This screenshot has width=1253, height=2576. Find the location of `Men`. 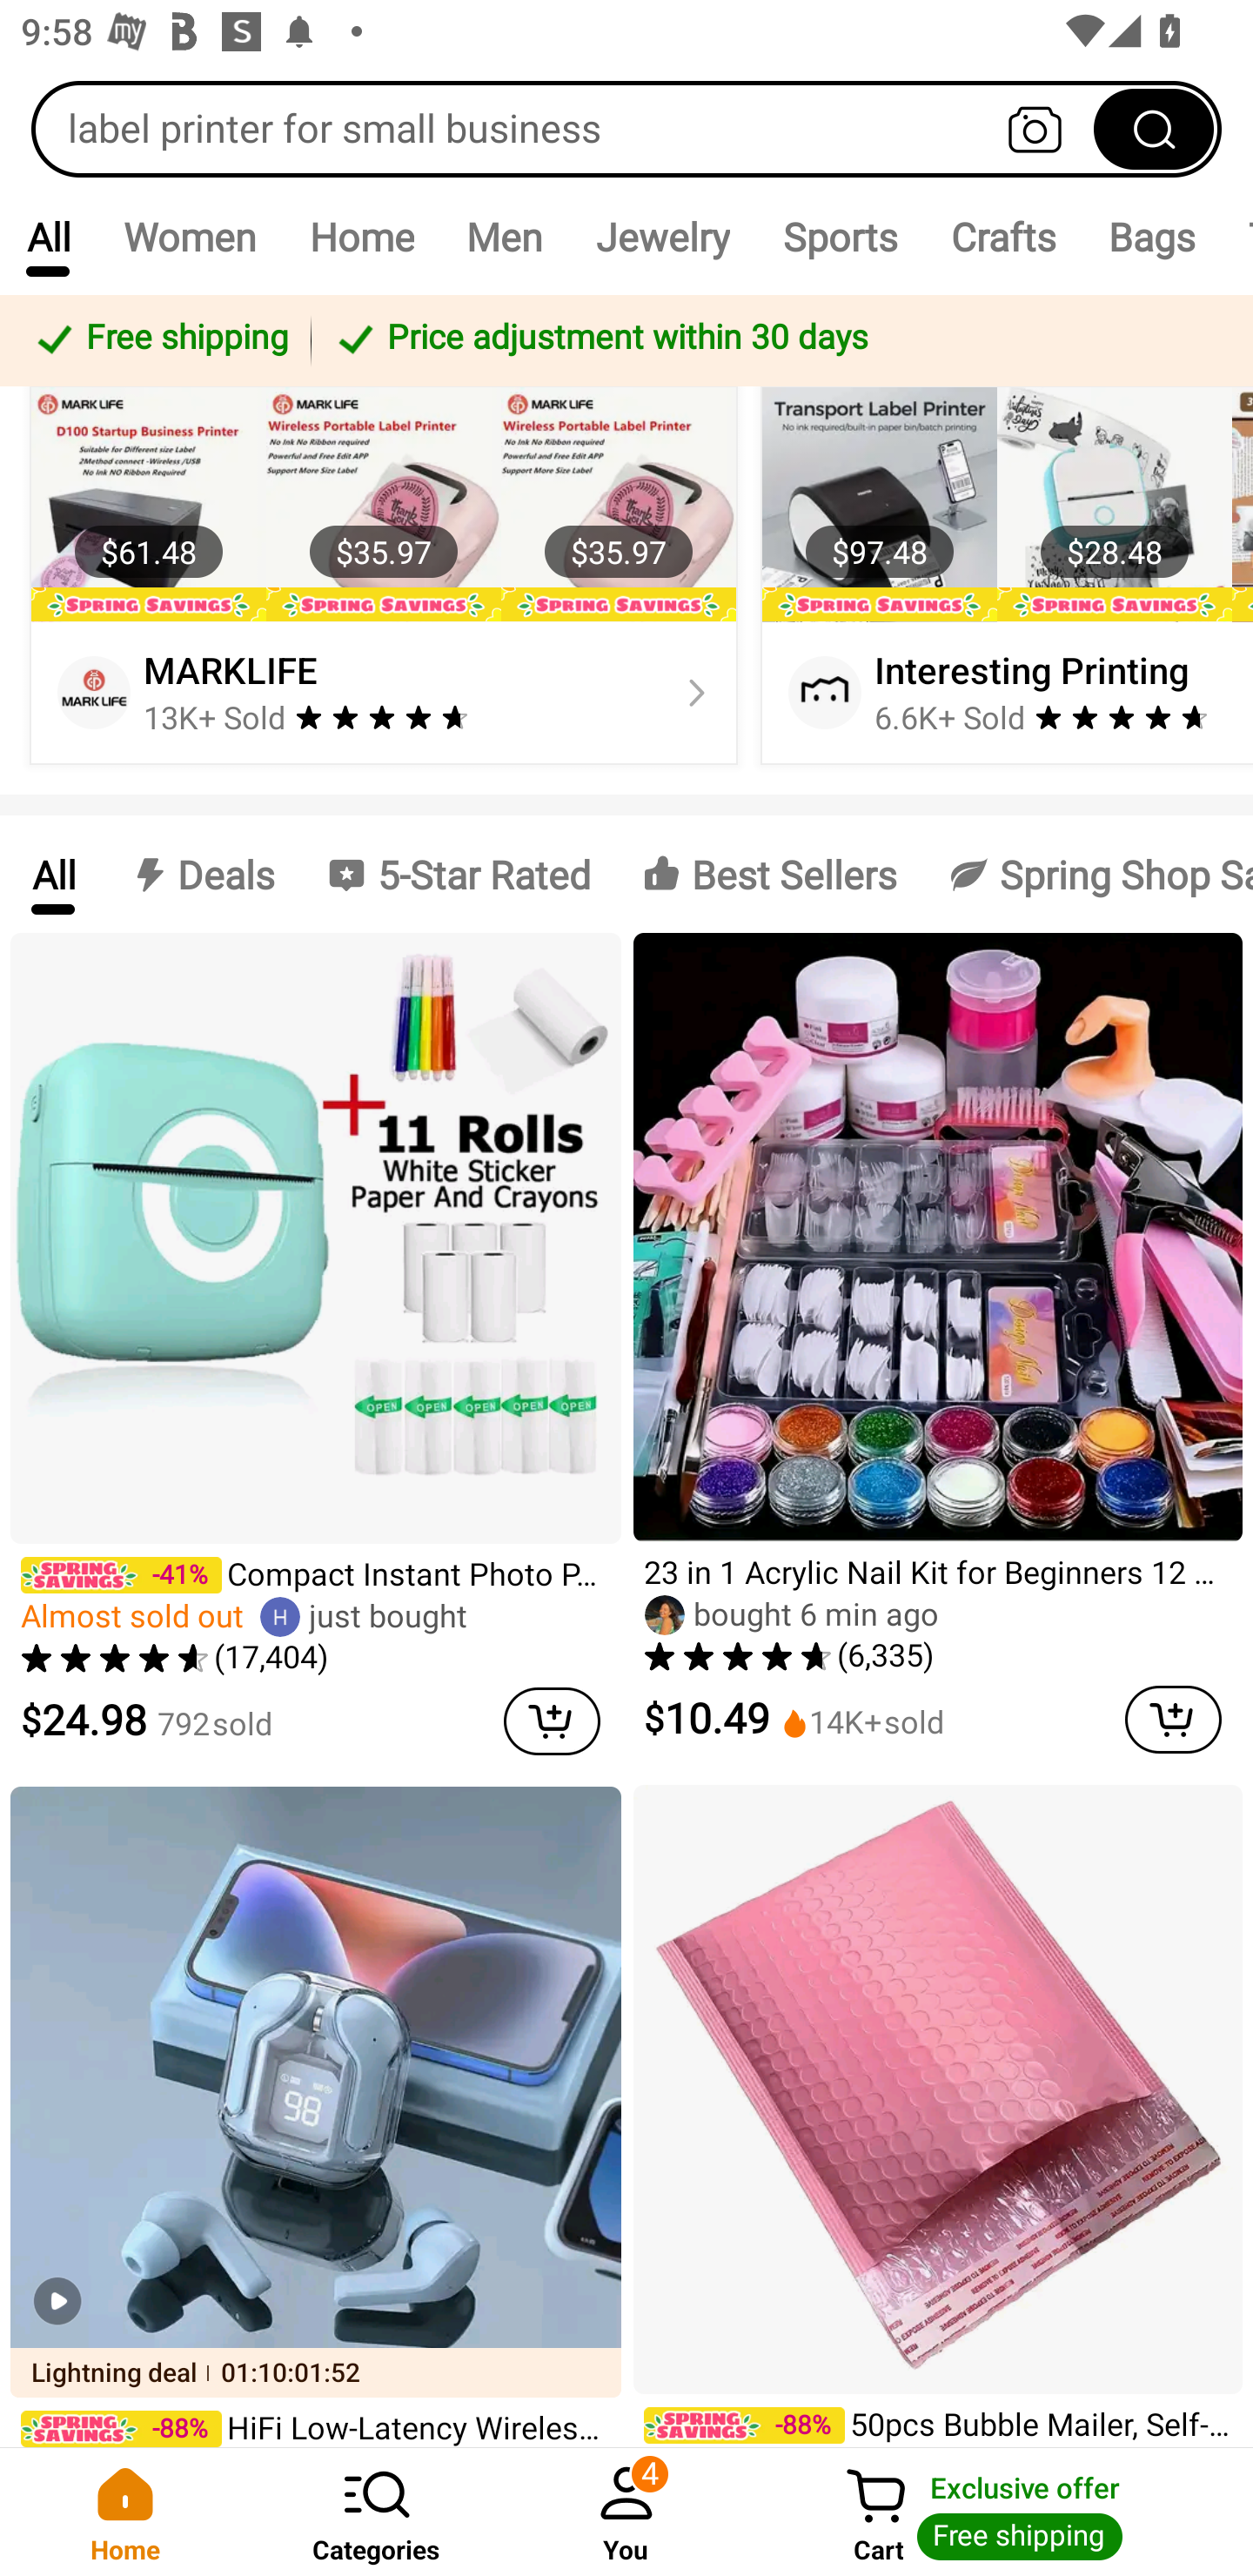

Men is located at coordinates (504, 237).